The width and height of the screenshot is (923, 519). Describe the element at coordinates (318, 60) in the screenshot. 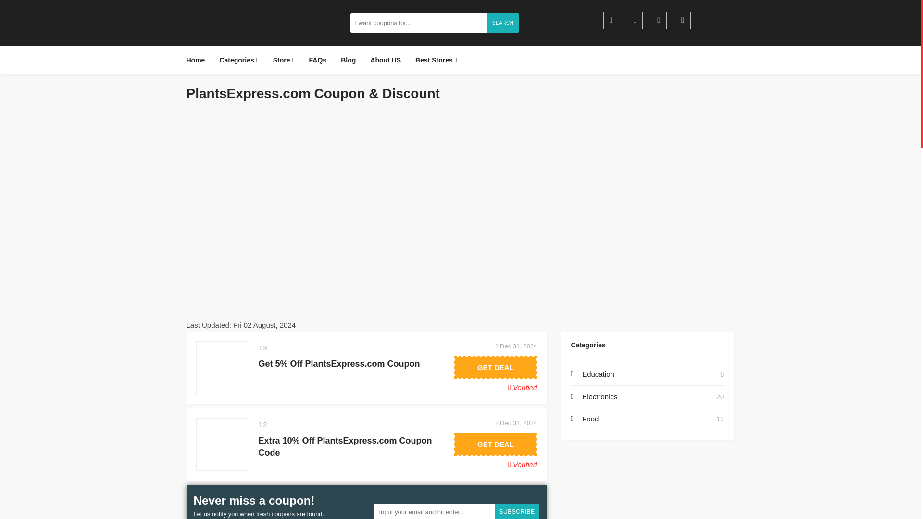

I see `FAQs` at that location.